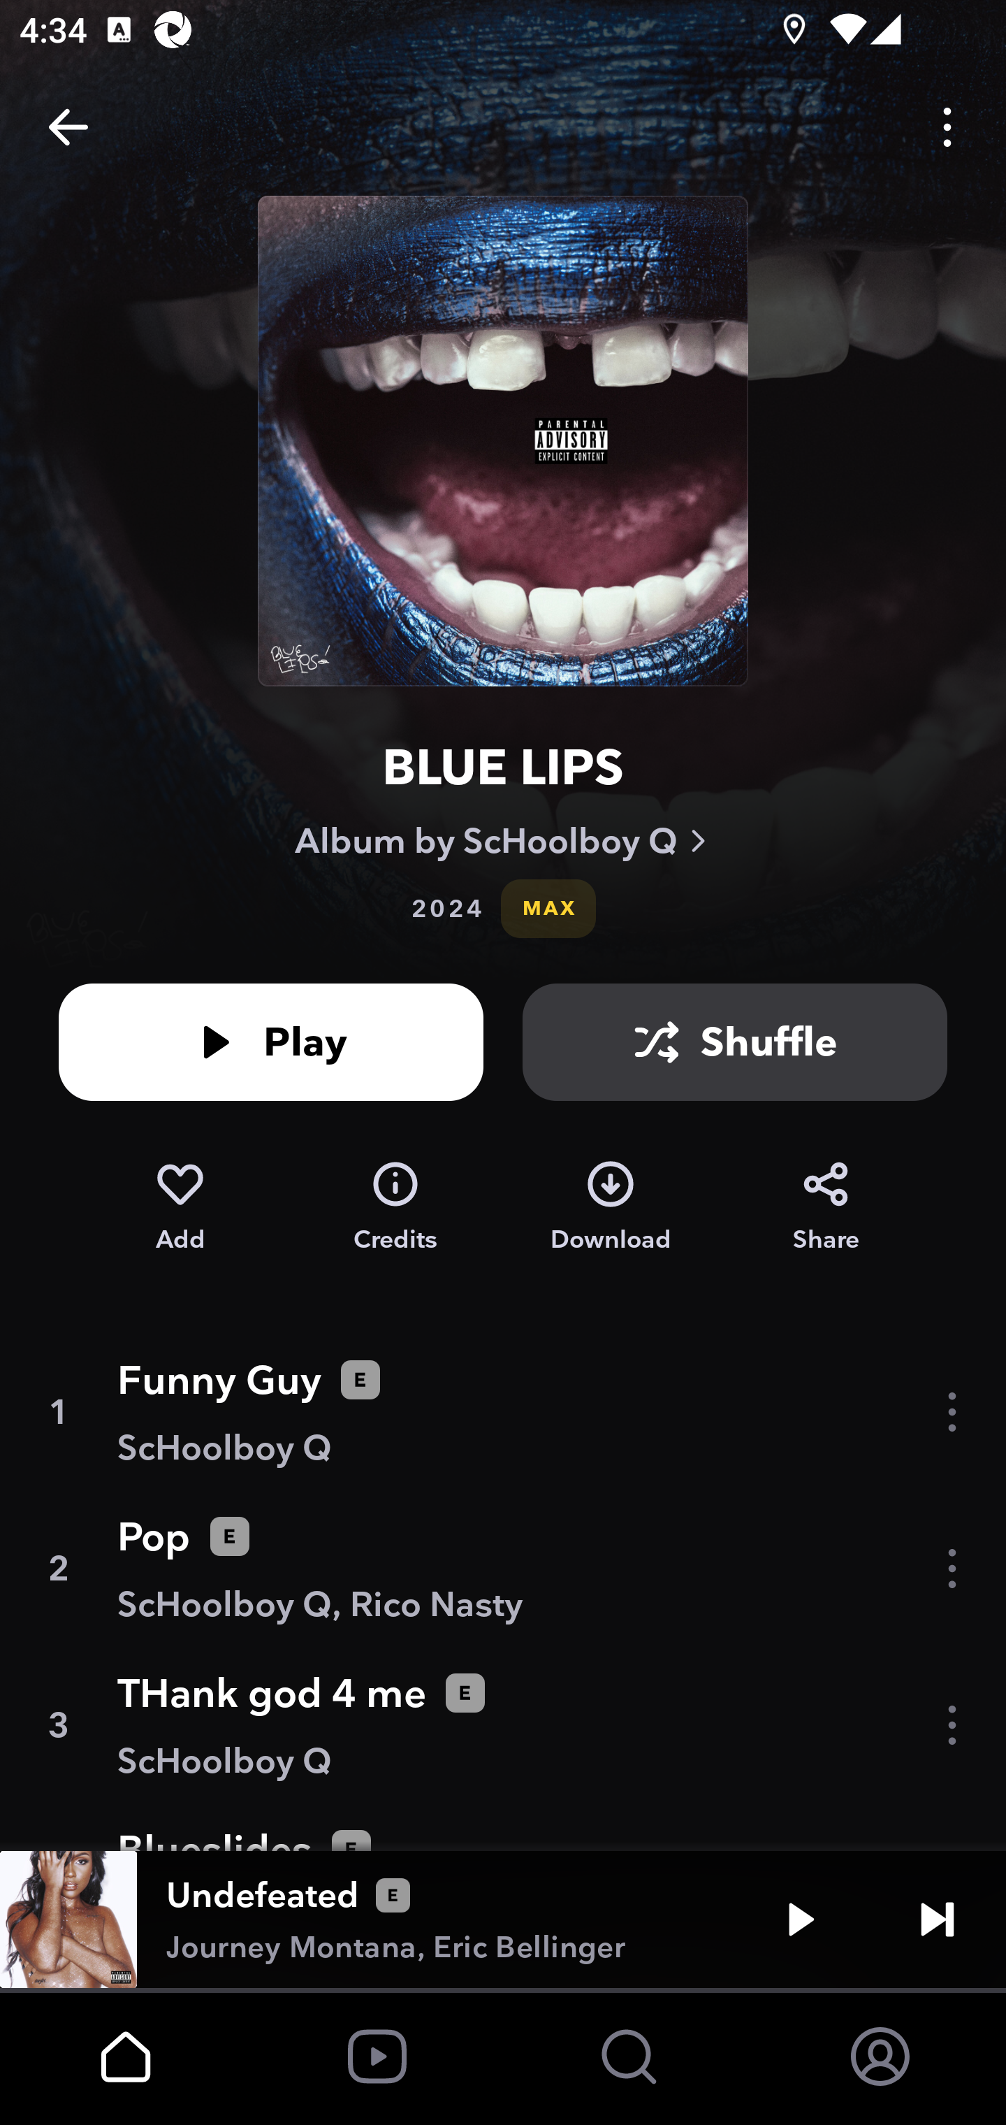 The height and width of the screenshot is (2125, 1006). I want to click on Credits, so click(395, 1206).